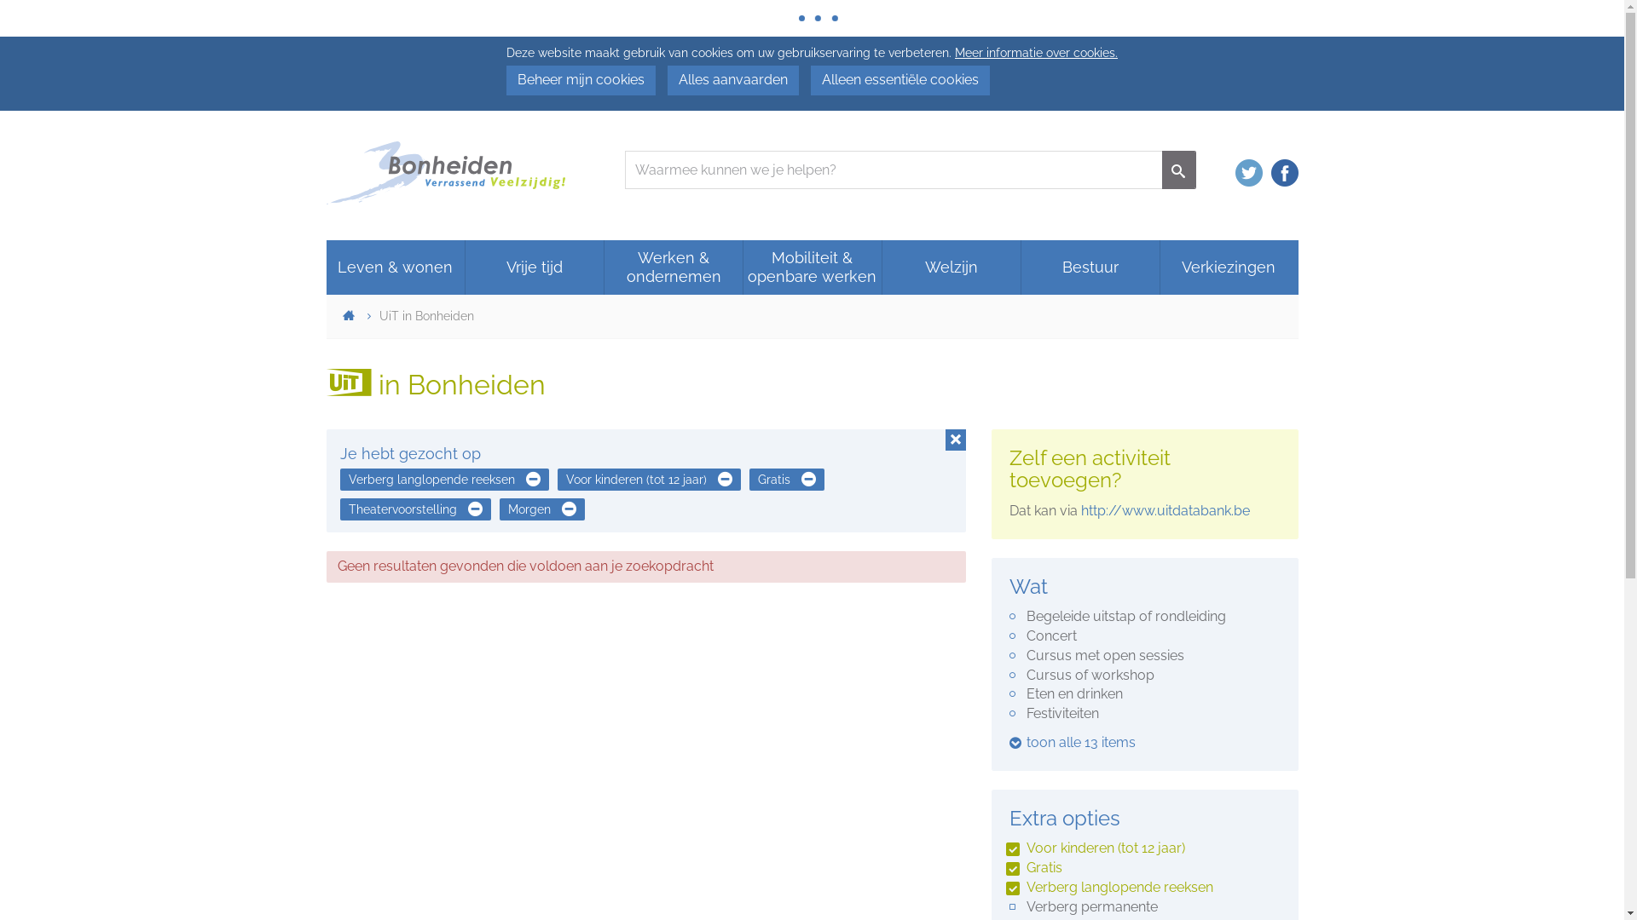 The height and width of the screenshot is (920, 1637). Describe the element at coordinates (581, 80) in the screenshot. I see `Beheer mijn cookies` at that location.